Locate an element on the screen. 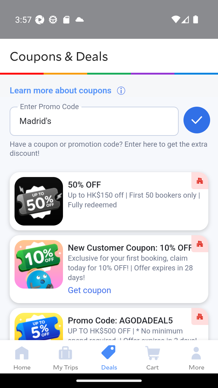 The image size is (218, 388). Madrid's  is located at coordinates (84, 126).